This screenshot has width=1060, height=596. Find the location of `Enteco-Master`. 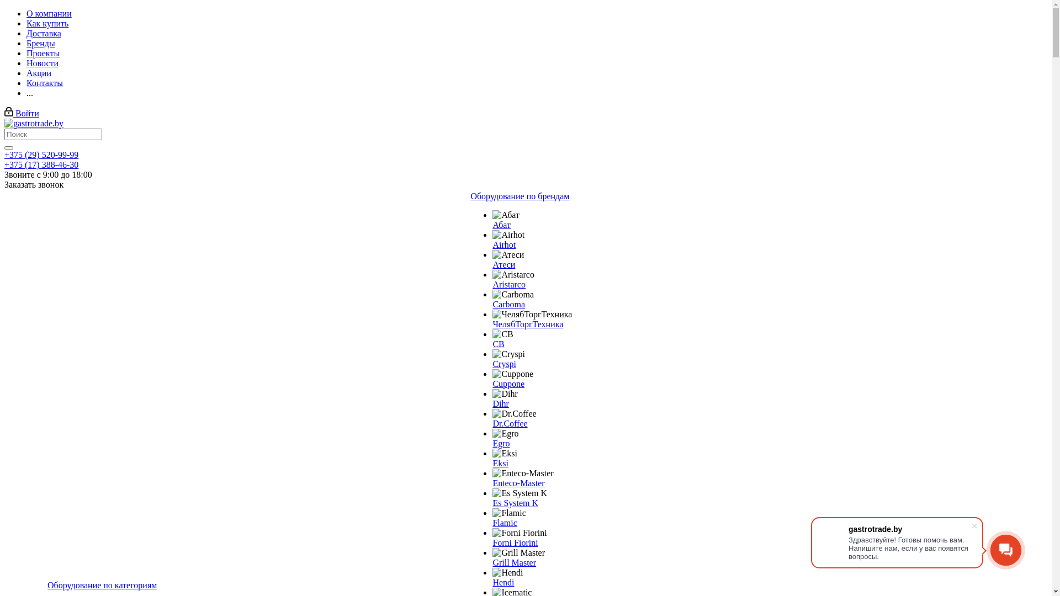

Enteco-Master is located at coordinates (523, 473).